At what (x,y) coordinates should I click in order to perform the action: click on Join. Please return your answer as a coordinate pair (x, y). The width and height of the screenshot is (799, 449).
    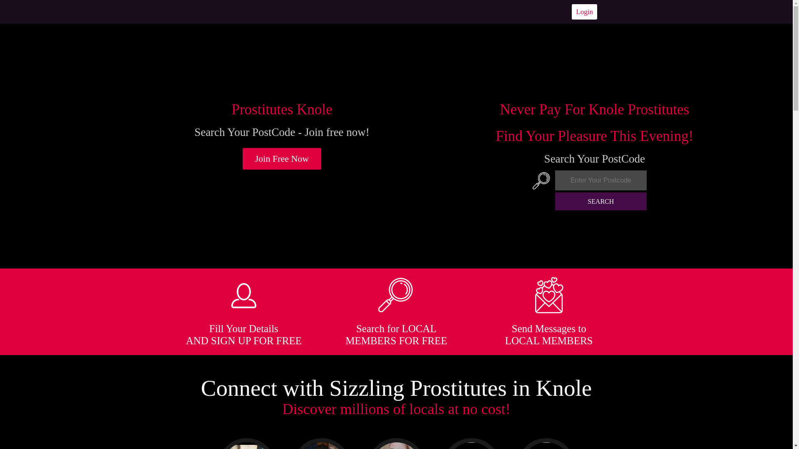
    Looking at the image, I should click on (282, 159).